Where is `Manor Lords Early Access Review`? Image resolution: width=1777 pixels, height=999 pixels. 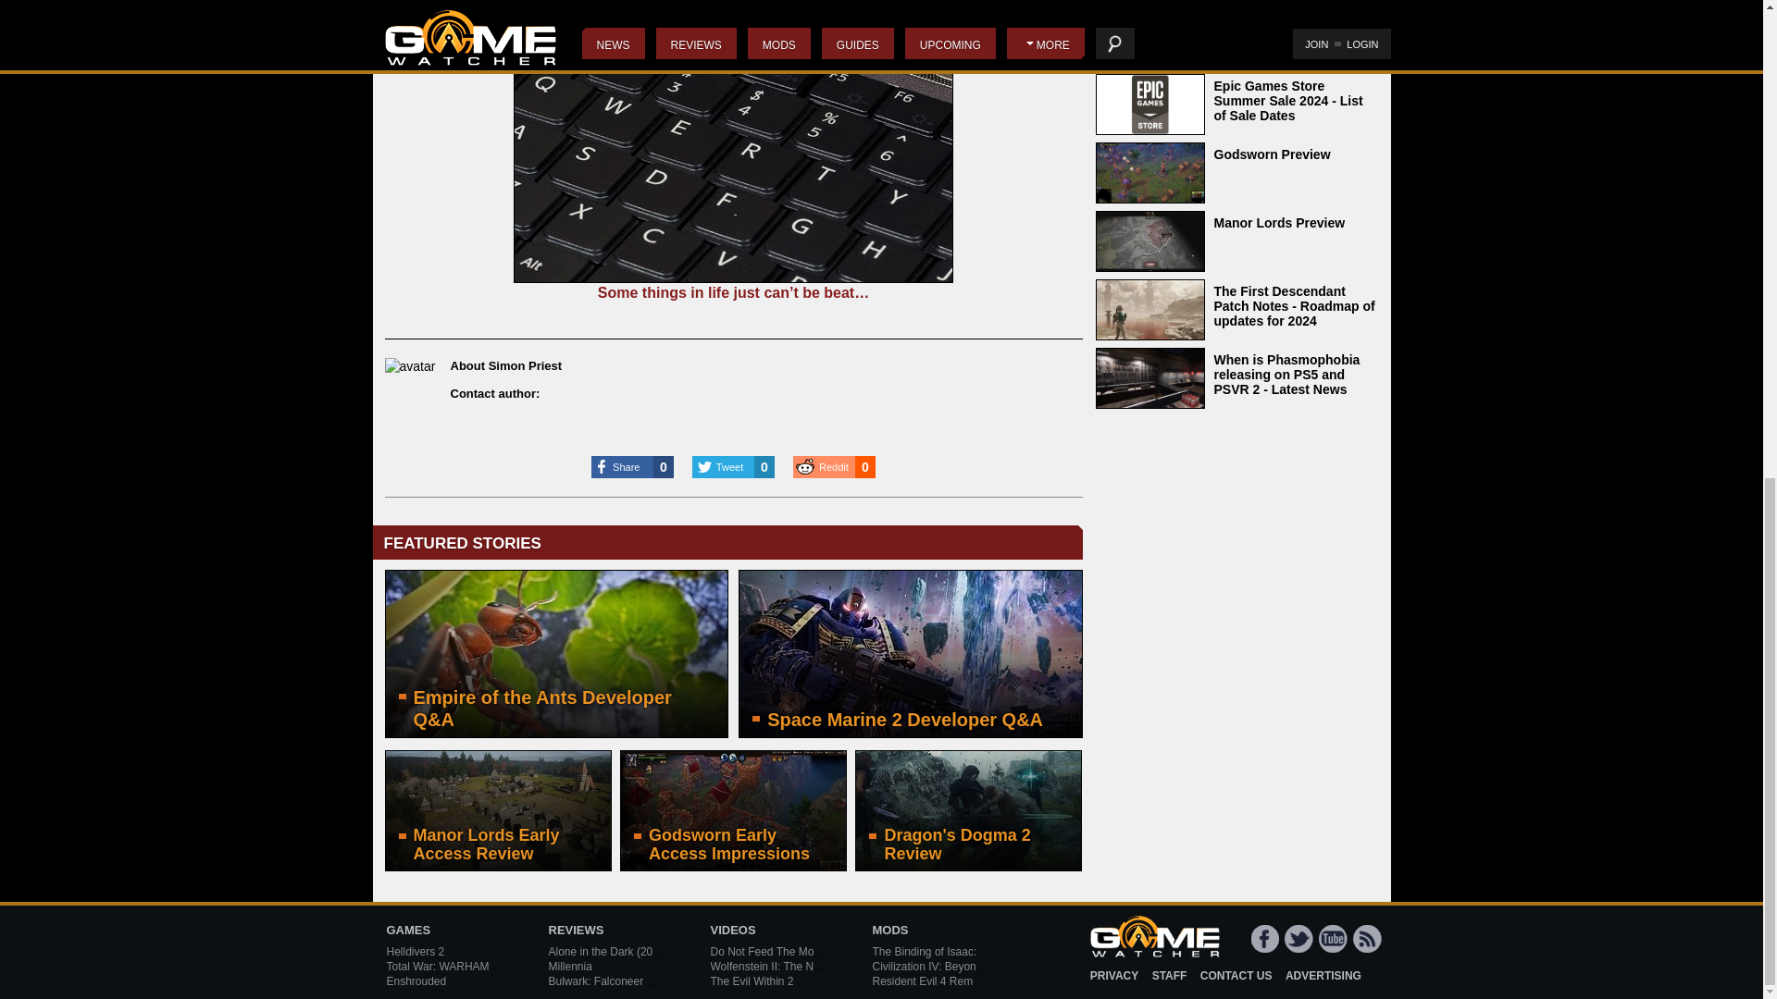 Manor Lords Early Access Review is located at coordinates (498, 810).